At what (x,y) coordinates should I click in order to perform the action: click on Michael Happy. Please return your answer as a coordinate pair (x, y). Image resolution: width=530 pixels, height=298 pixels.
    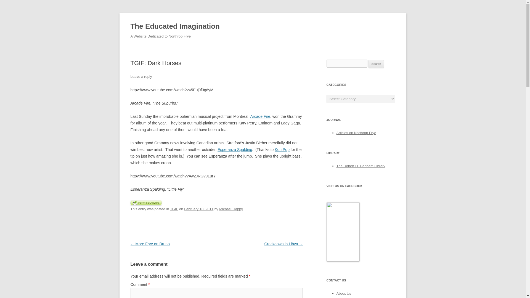
    Looking at the image, I should click on (231, 209).